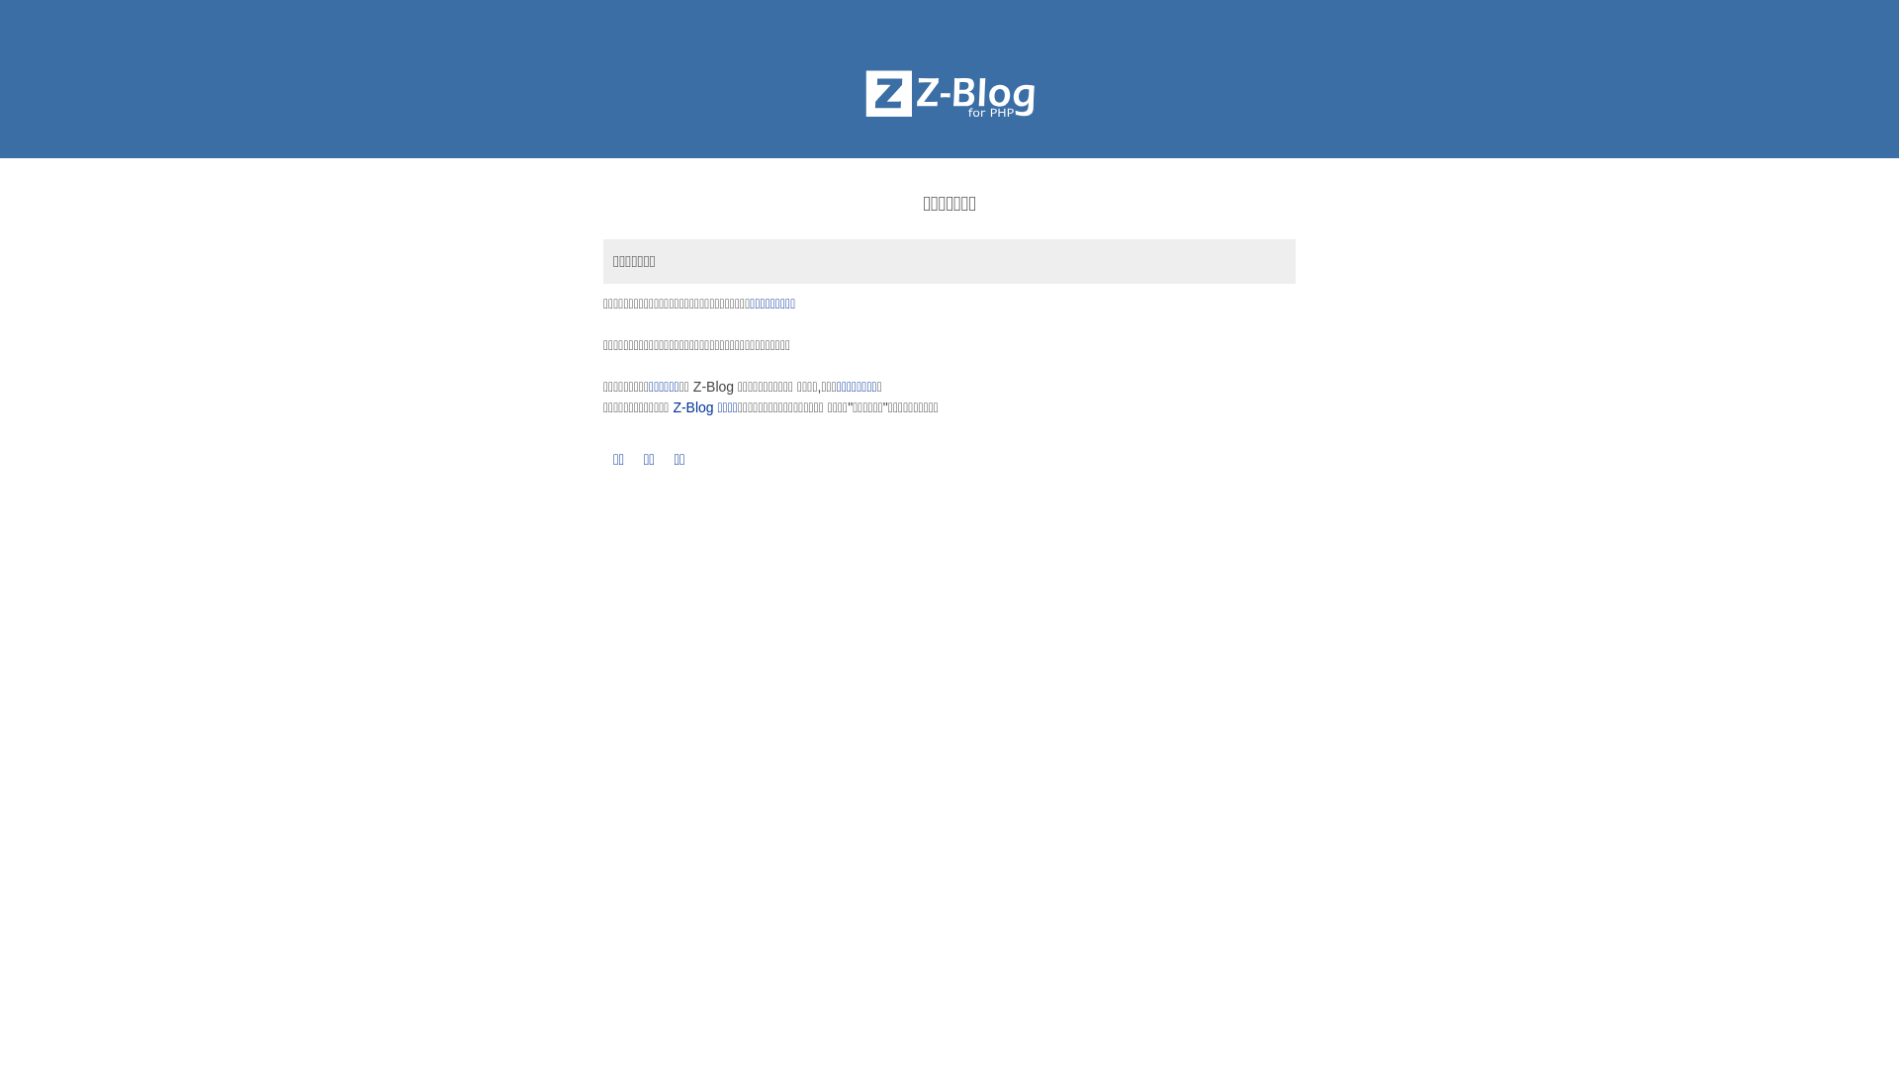  I want to click on Z-BlogPHP, so click(949, 94).